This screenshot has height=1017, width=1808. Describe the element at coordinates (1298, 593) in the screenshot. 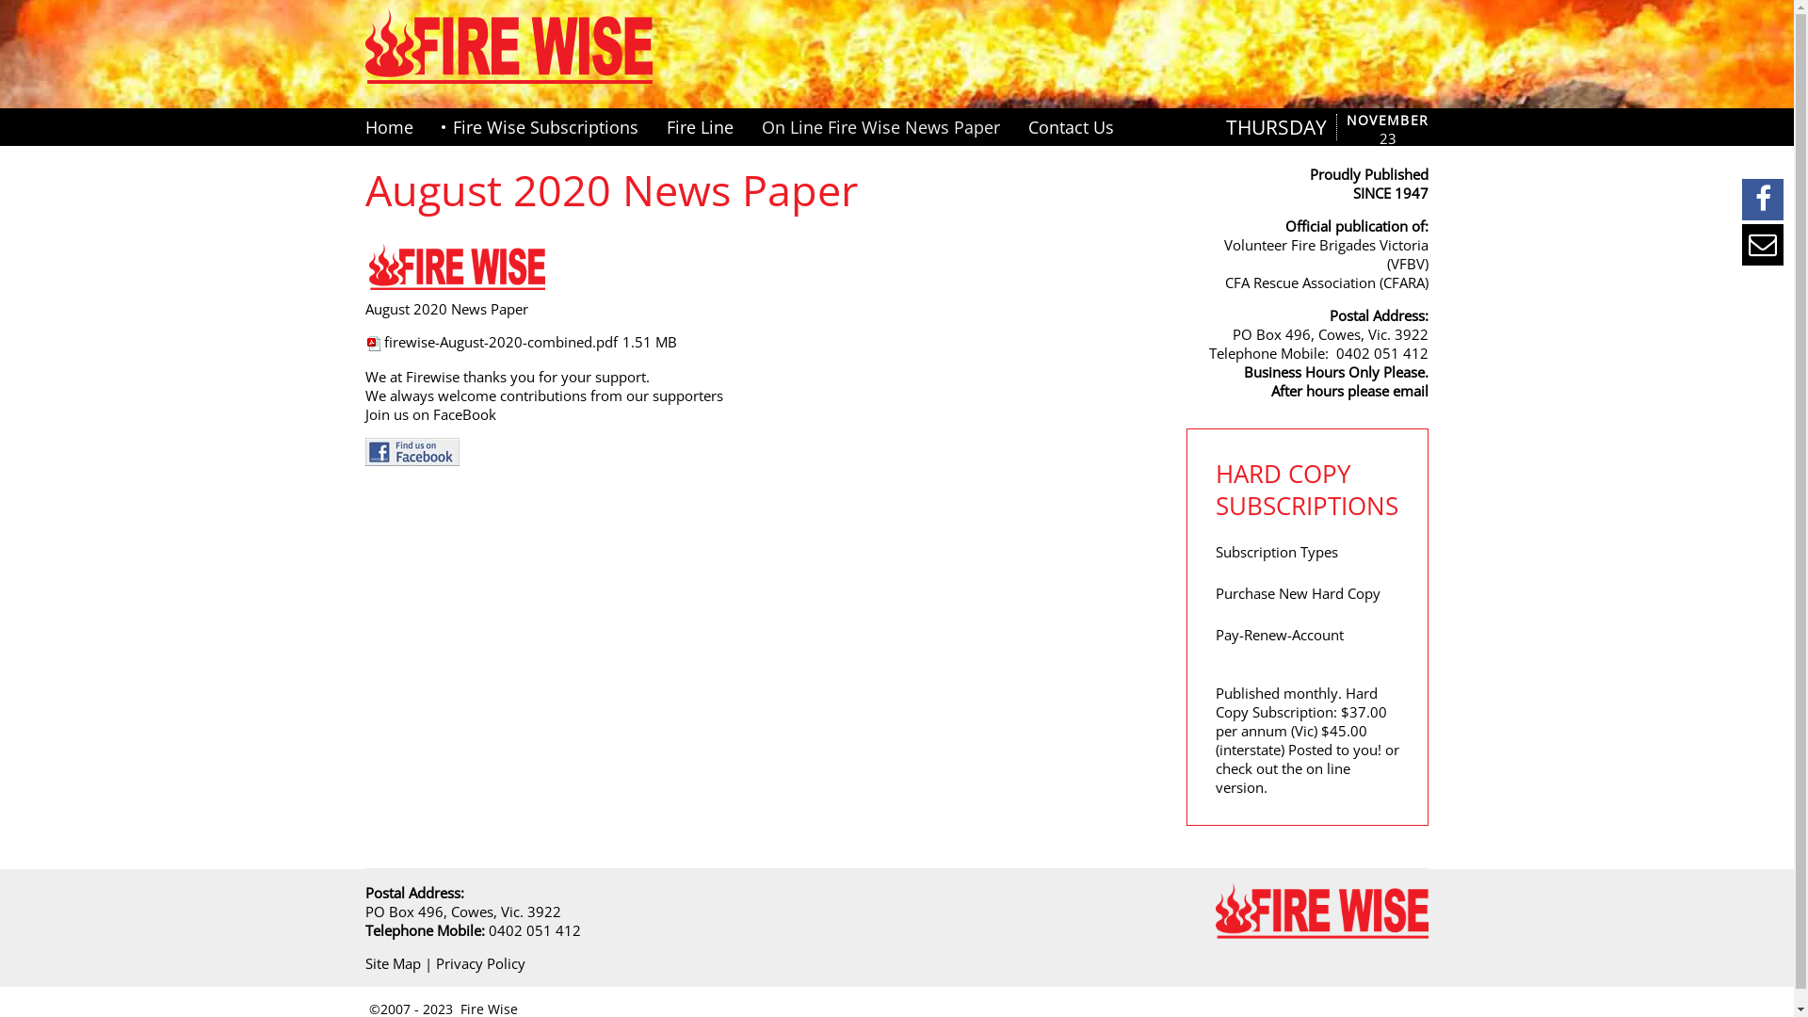

I see `Purchase New Hard Copy` at that location.